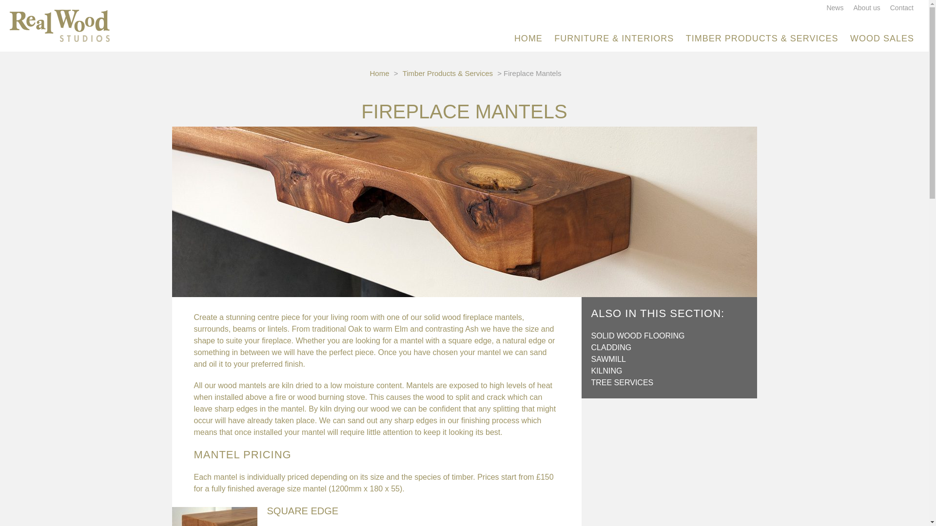 The width and height of the screenshot is (936, 526). What do you see at coordinates (379, 73) in the screenshot?
I see `Go to Real Wood Studios.` at bounding box center [379, 73].